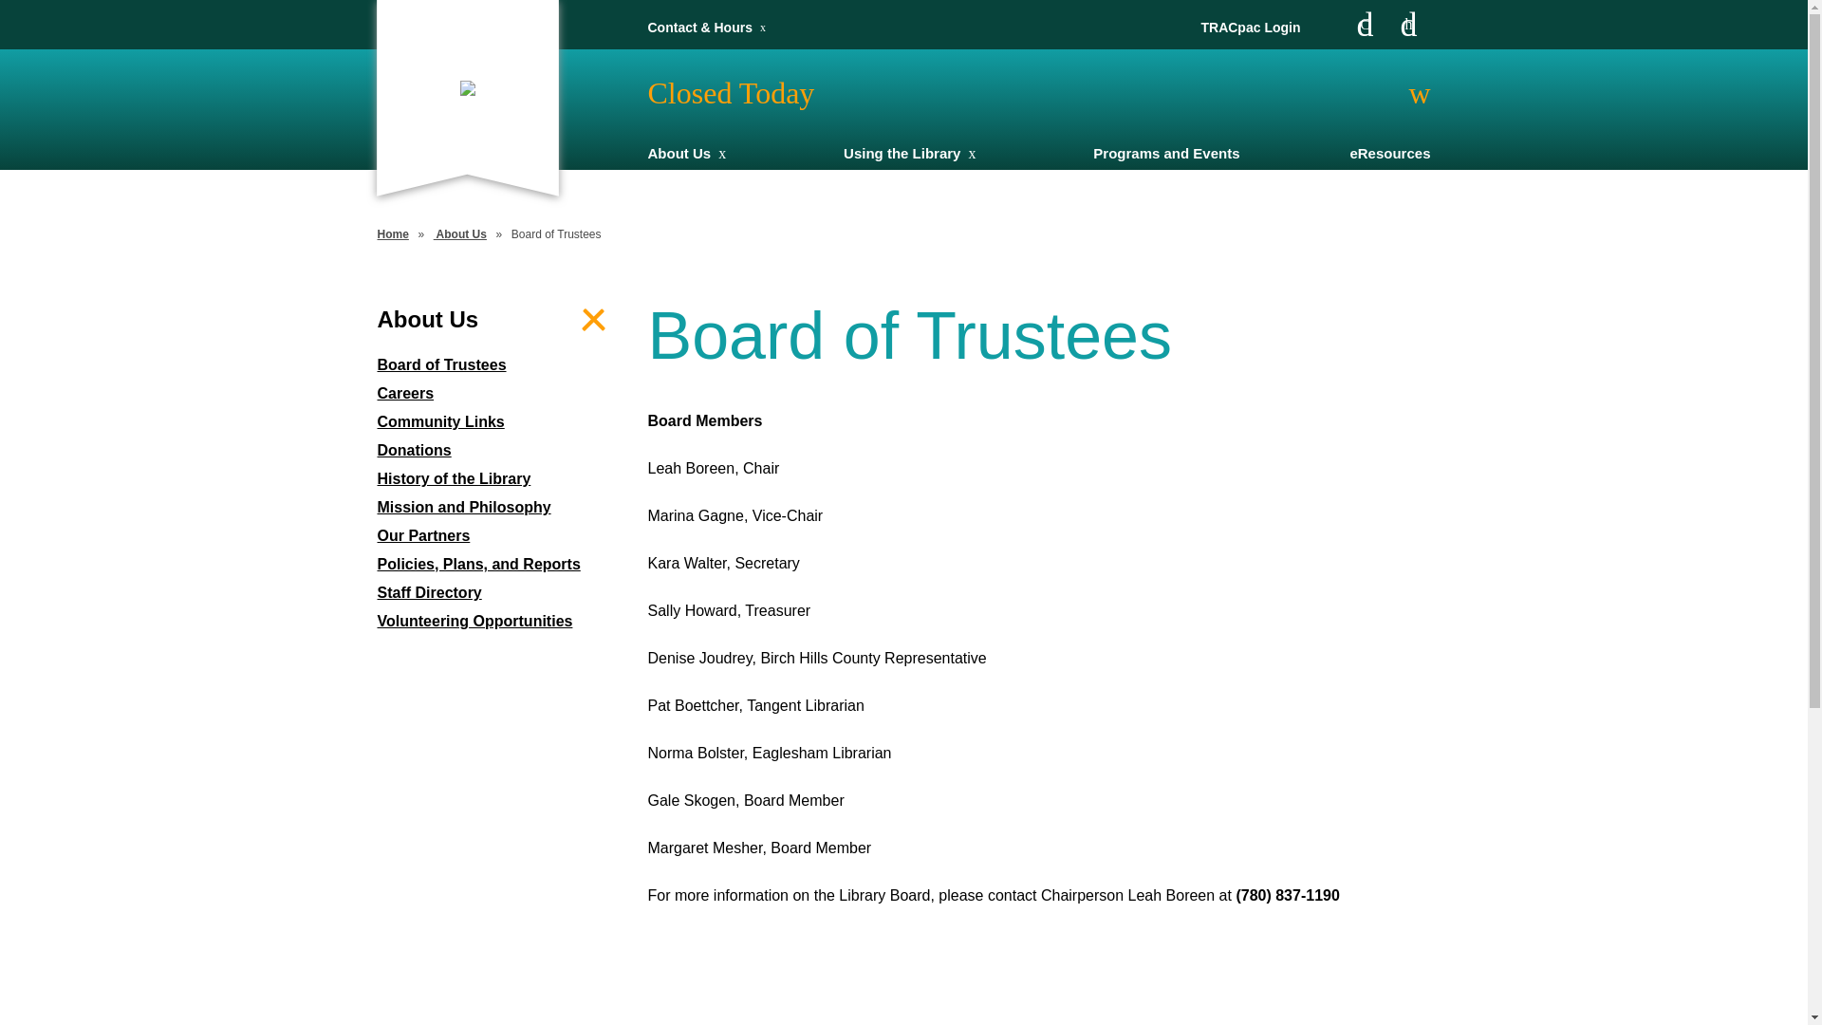  What do you see at coordinates (467, 87) in the screenshot?
I see `Eaglesham Public Library` at bounding box center [467, 87].